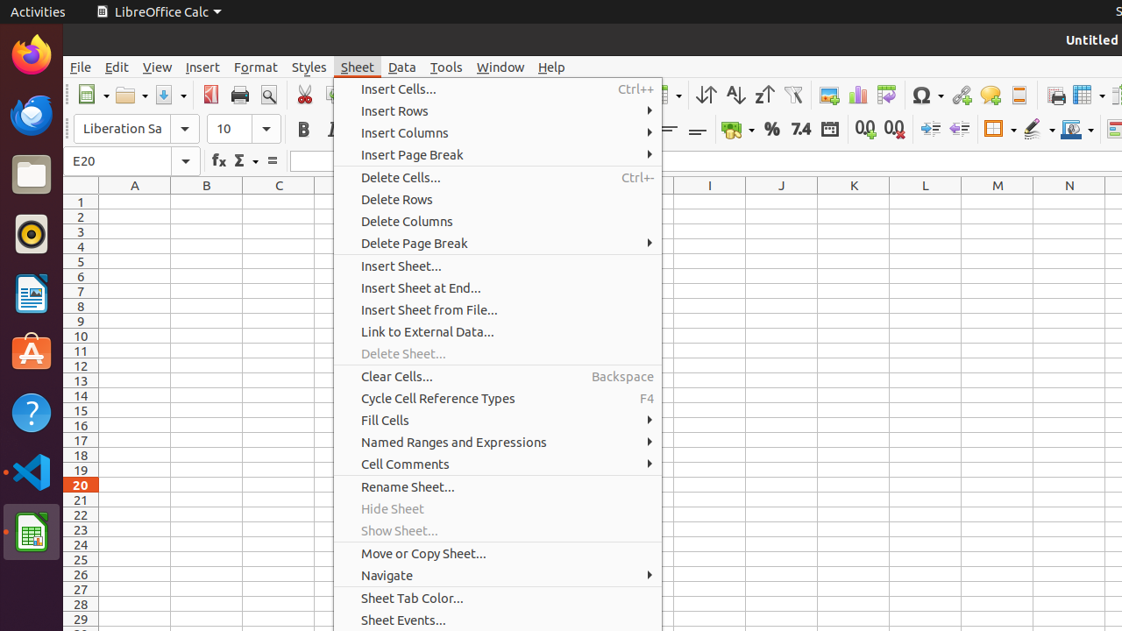 This screenshot has height=631, width=1122. What do you see at coordinates (1089, 95) in the screenshot?
I see `Freeze Rows and Columns` at bounding box center [1089, 95].